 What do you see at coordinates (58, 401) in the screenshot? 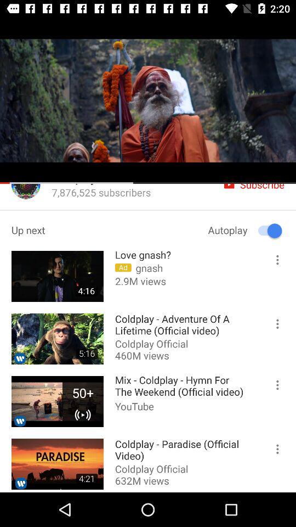
I see `select the third video from top` at bounding box center [58, 401].